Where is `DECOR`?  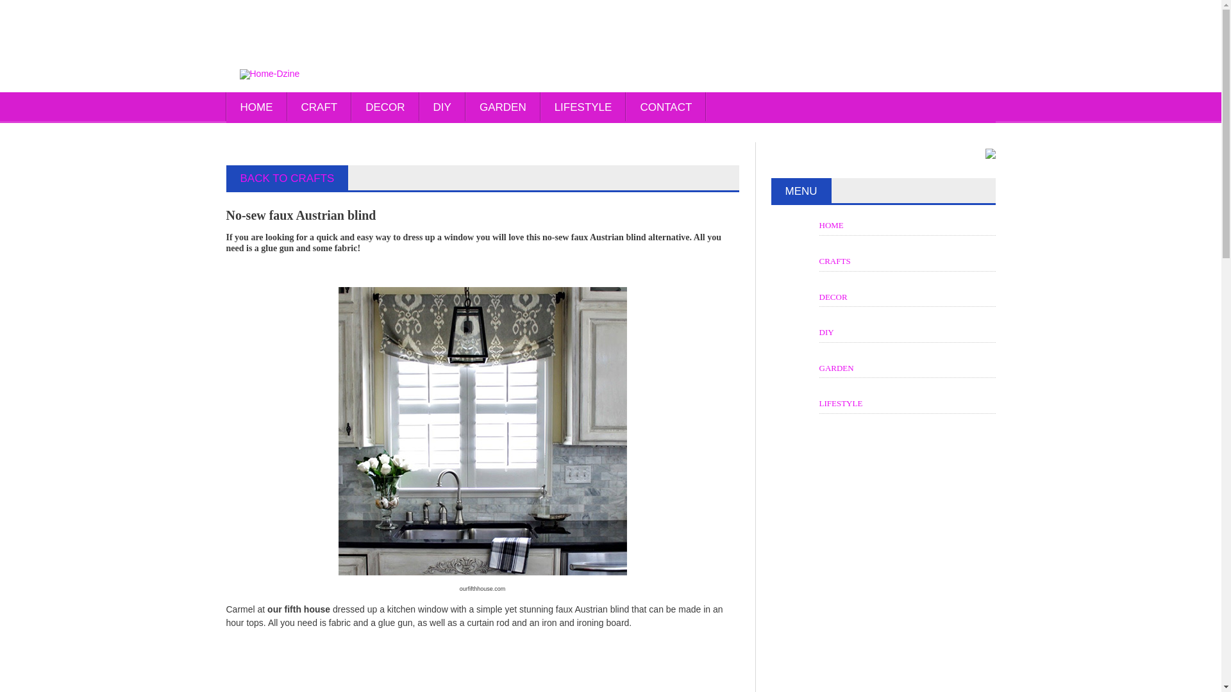 DECOR is located at coordinates (385, 108).